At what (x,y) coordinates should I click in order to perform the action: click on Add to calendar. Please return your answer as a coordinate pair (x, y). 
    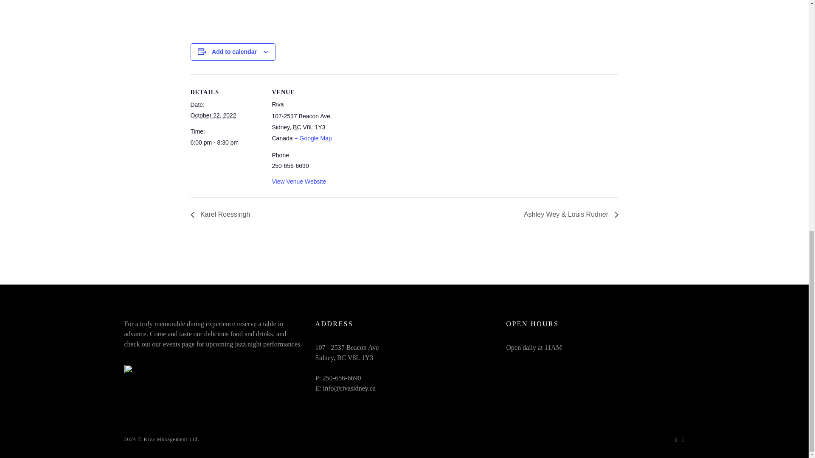
    Looking at the image, I should click on (234, 52).